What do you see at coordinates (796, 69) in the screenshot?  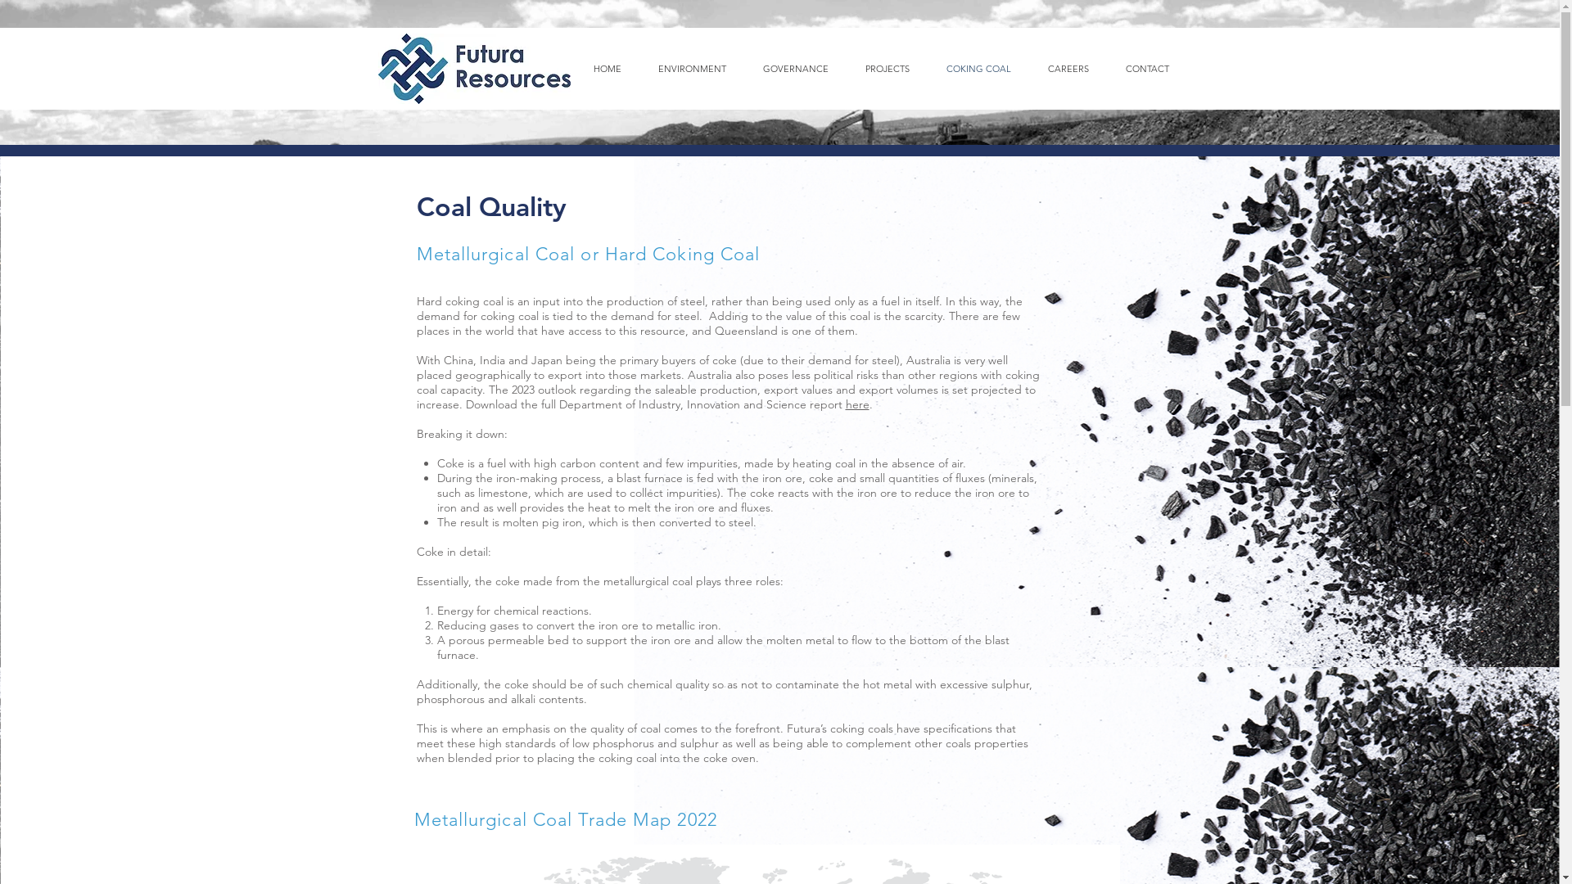 I see `GOVERNANCE` at bounding box center [796, 69].